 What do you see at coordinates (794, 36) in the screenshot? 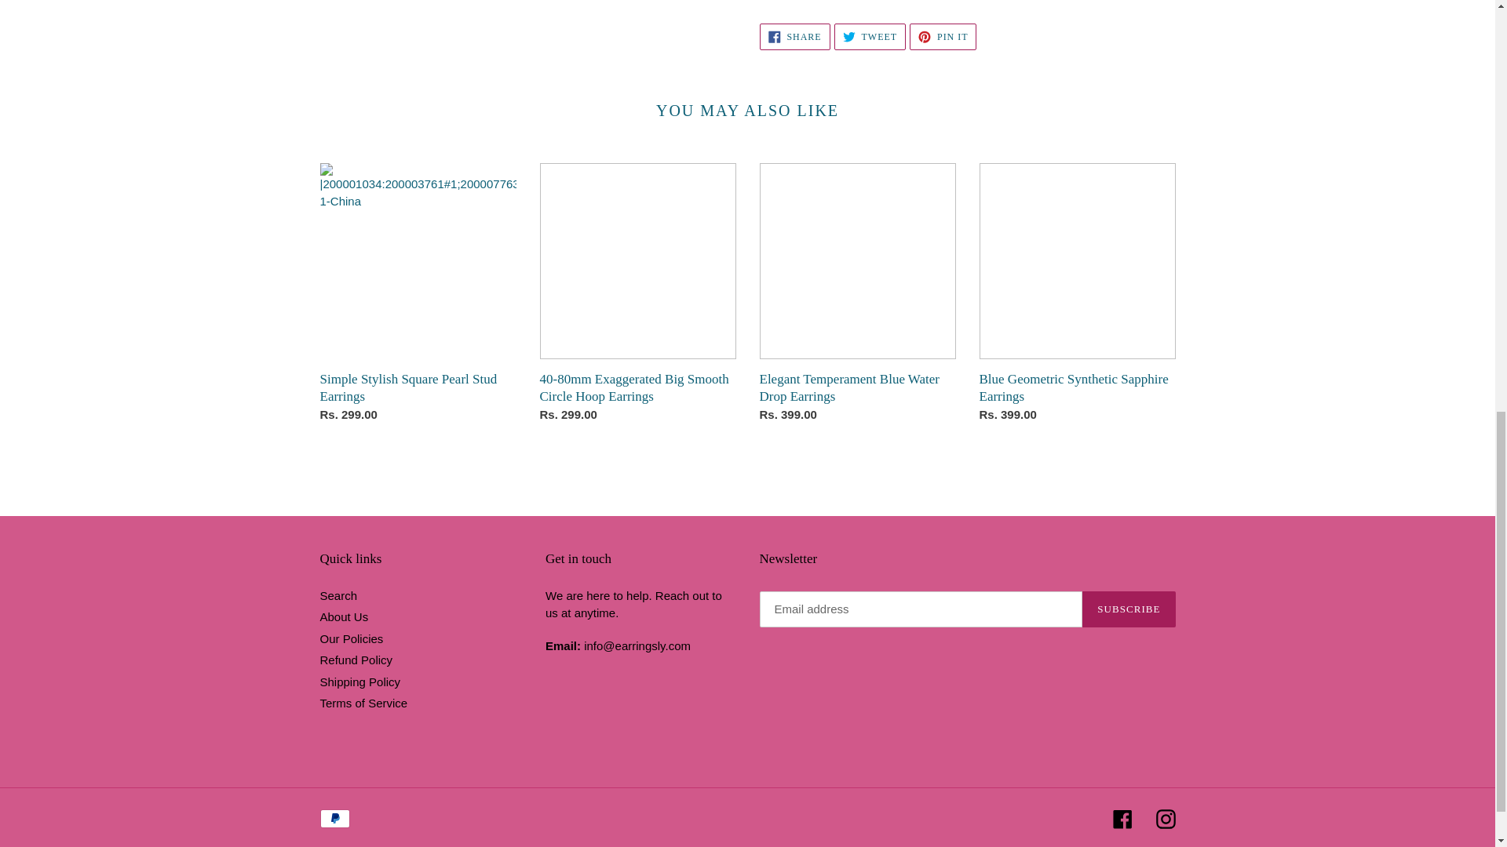
I see `Blue Geometric Synthetic Sapphire Earrings` at bounding box center [794, 36].